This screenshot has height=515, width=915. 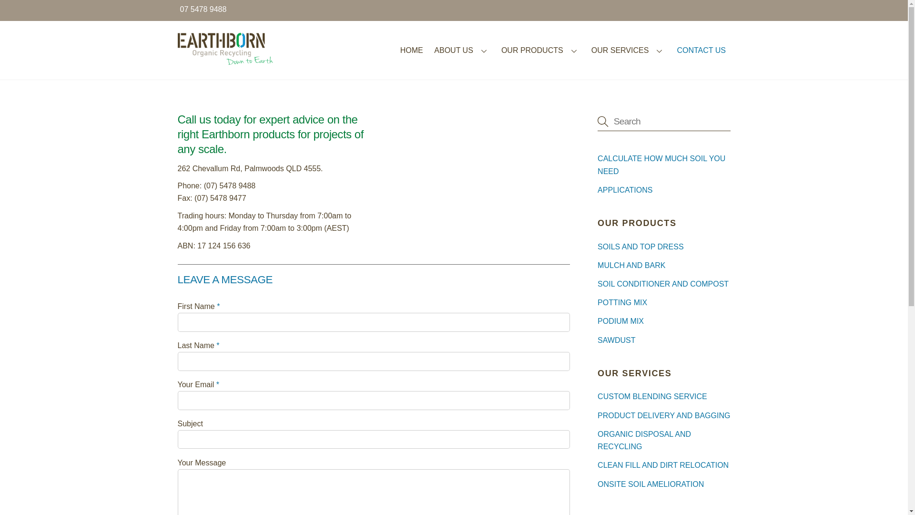 What do you see at coordinates (663, 284) in the screenshot?
I see `SOIL CONDITIONER AND COMPOST` at bounding box center [663, 284].